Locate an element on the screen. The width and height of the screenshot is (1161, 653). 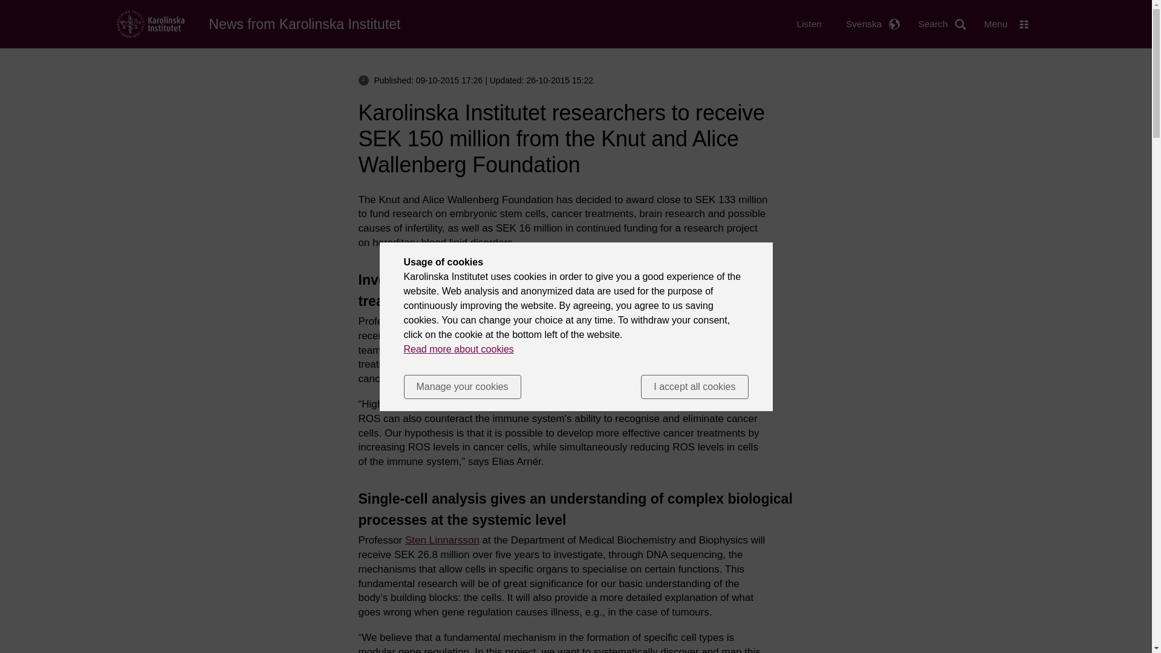
News from Karolinska Institutet is located at coordinates (305, 24).